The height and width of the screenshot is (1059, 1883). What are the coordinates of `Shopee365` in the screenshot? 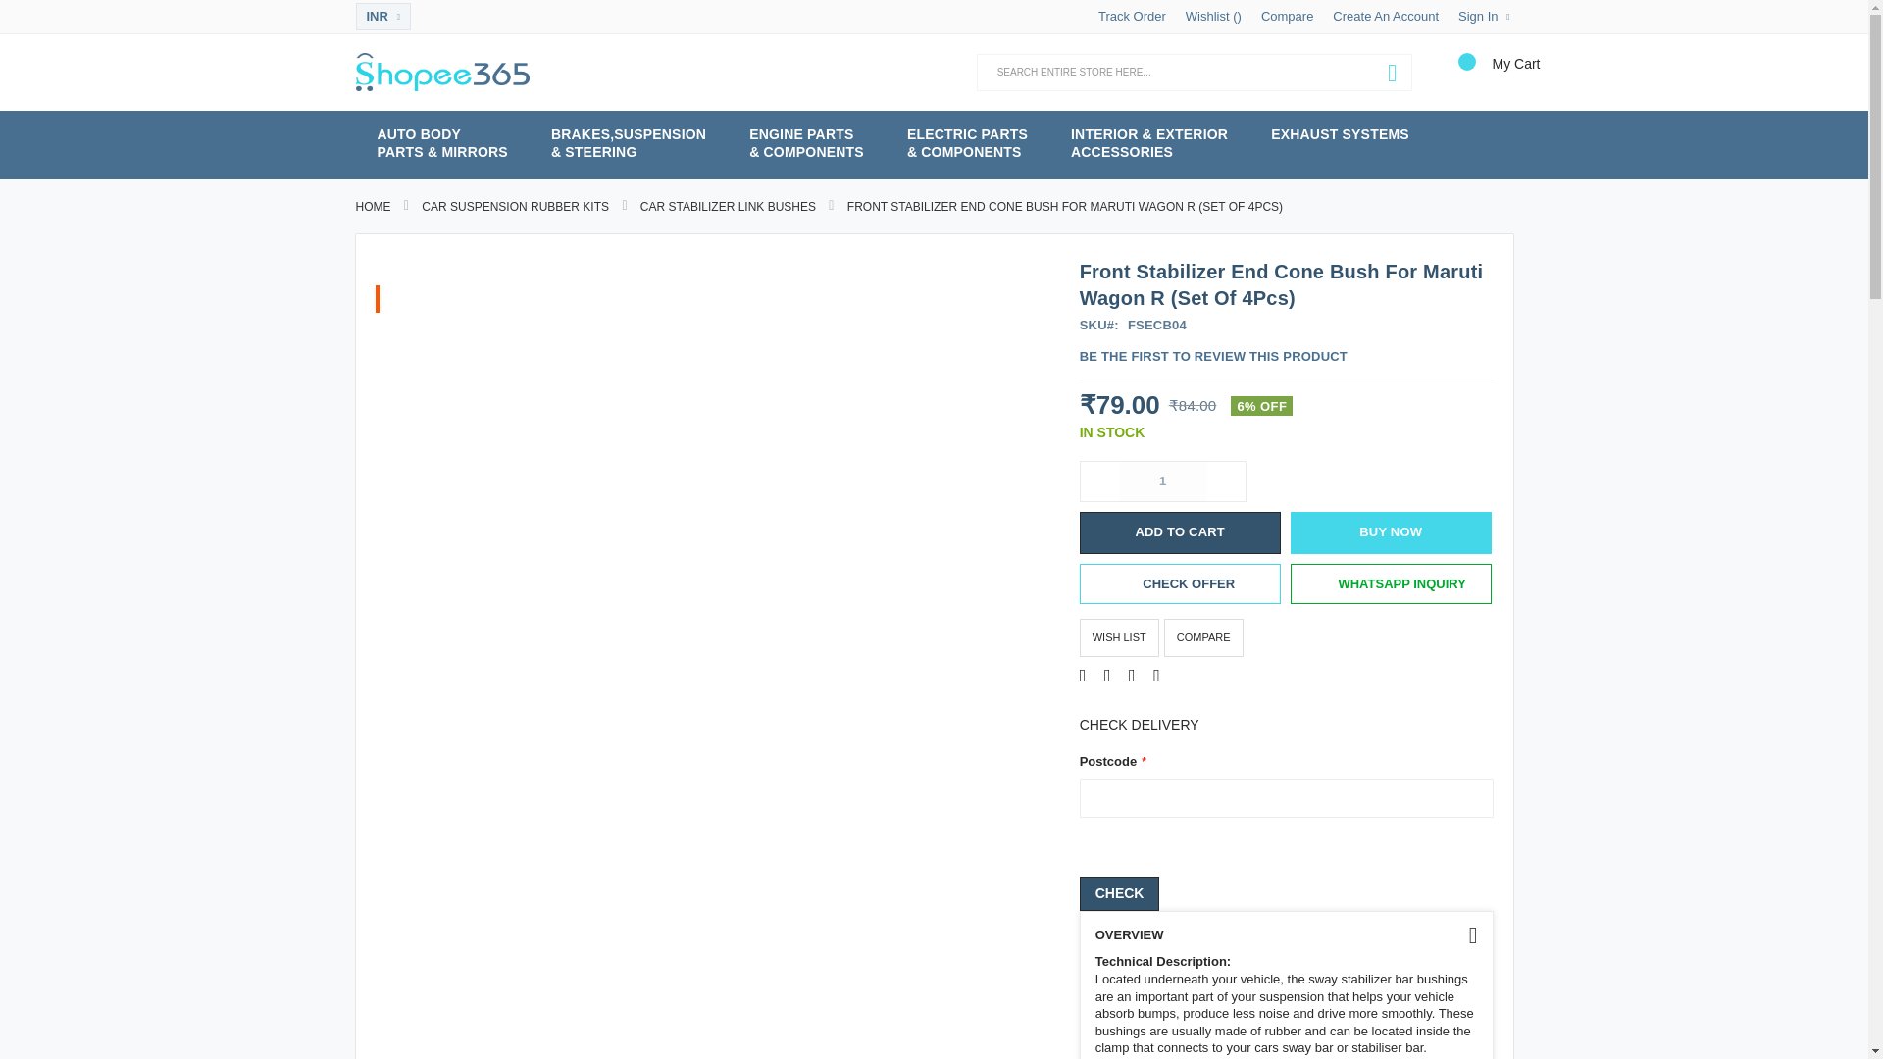 It's located at (441, 72).